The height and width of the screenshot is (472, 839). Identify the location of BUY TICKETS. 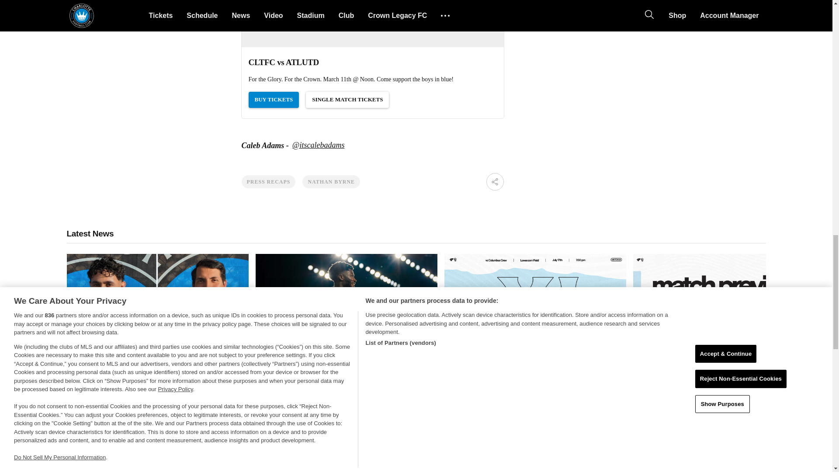
(274, 100).